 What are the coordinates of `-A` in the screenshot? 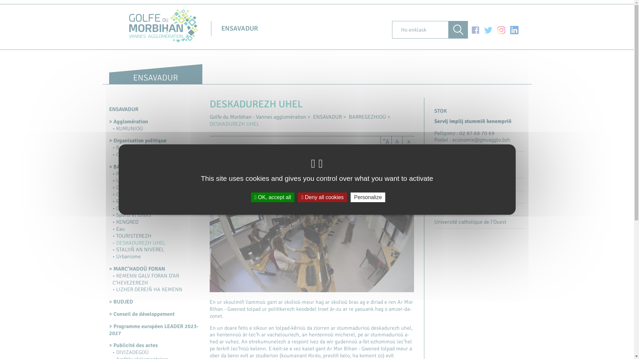 It's located at (408, 142).